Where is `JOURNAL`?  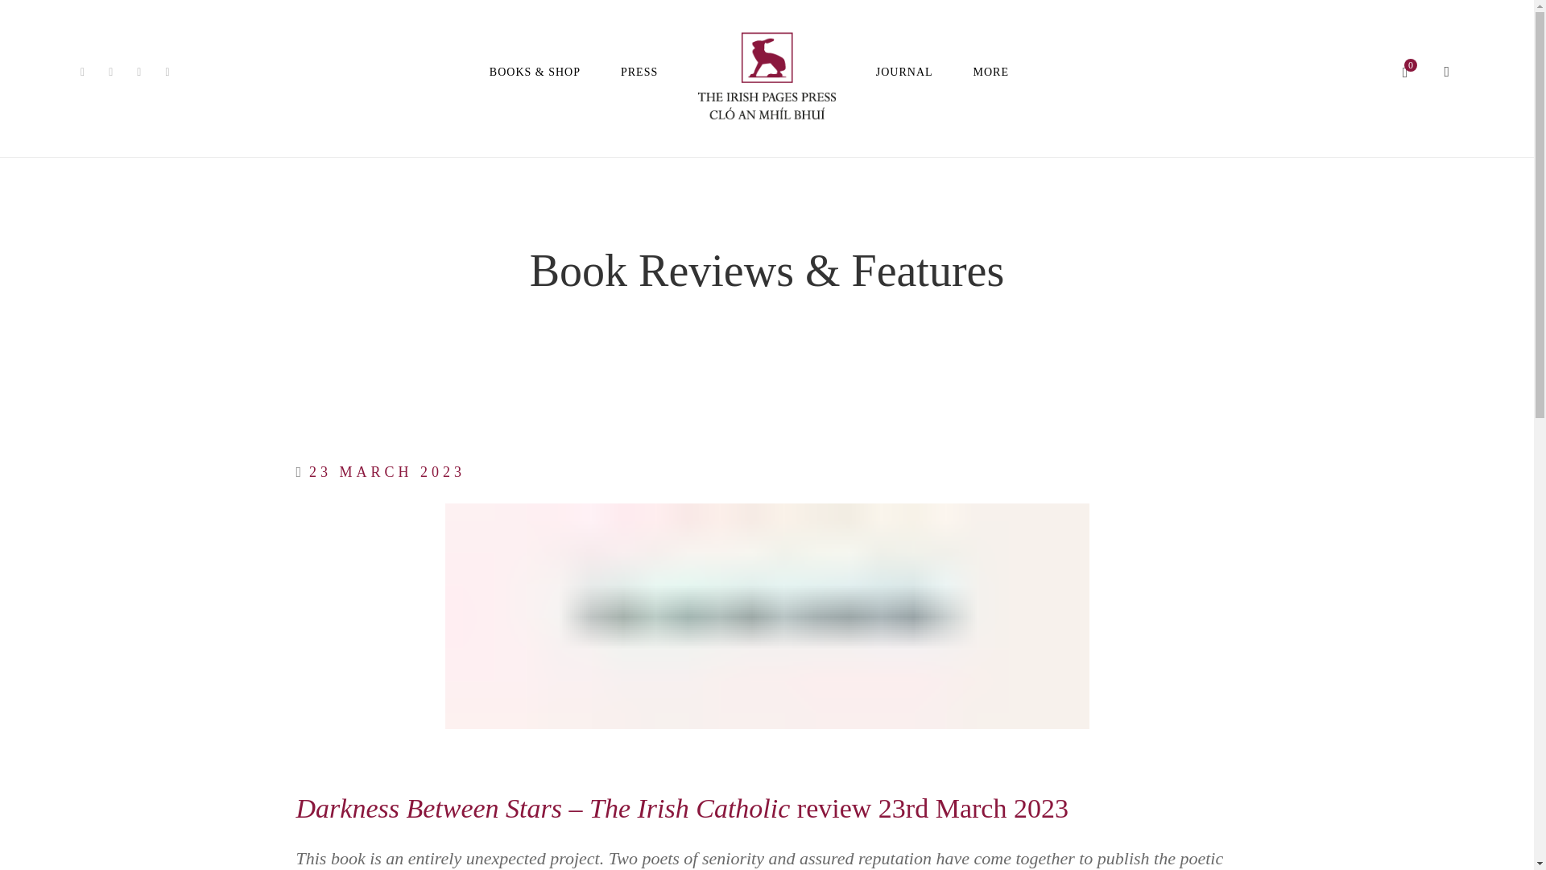
JOURNAL is located at coordinates (905, 72).